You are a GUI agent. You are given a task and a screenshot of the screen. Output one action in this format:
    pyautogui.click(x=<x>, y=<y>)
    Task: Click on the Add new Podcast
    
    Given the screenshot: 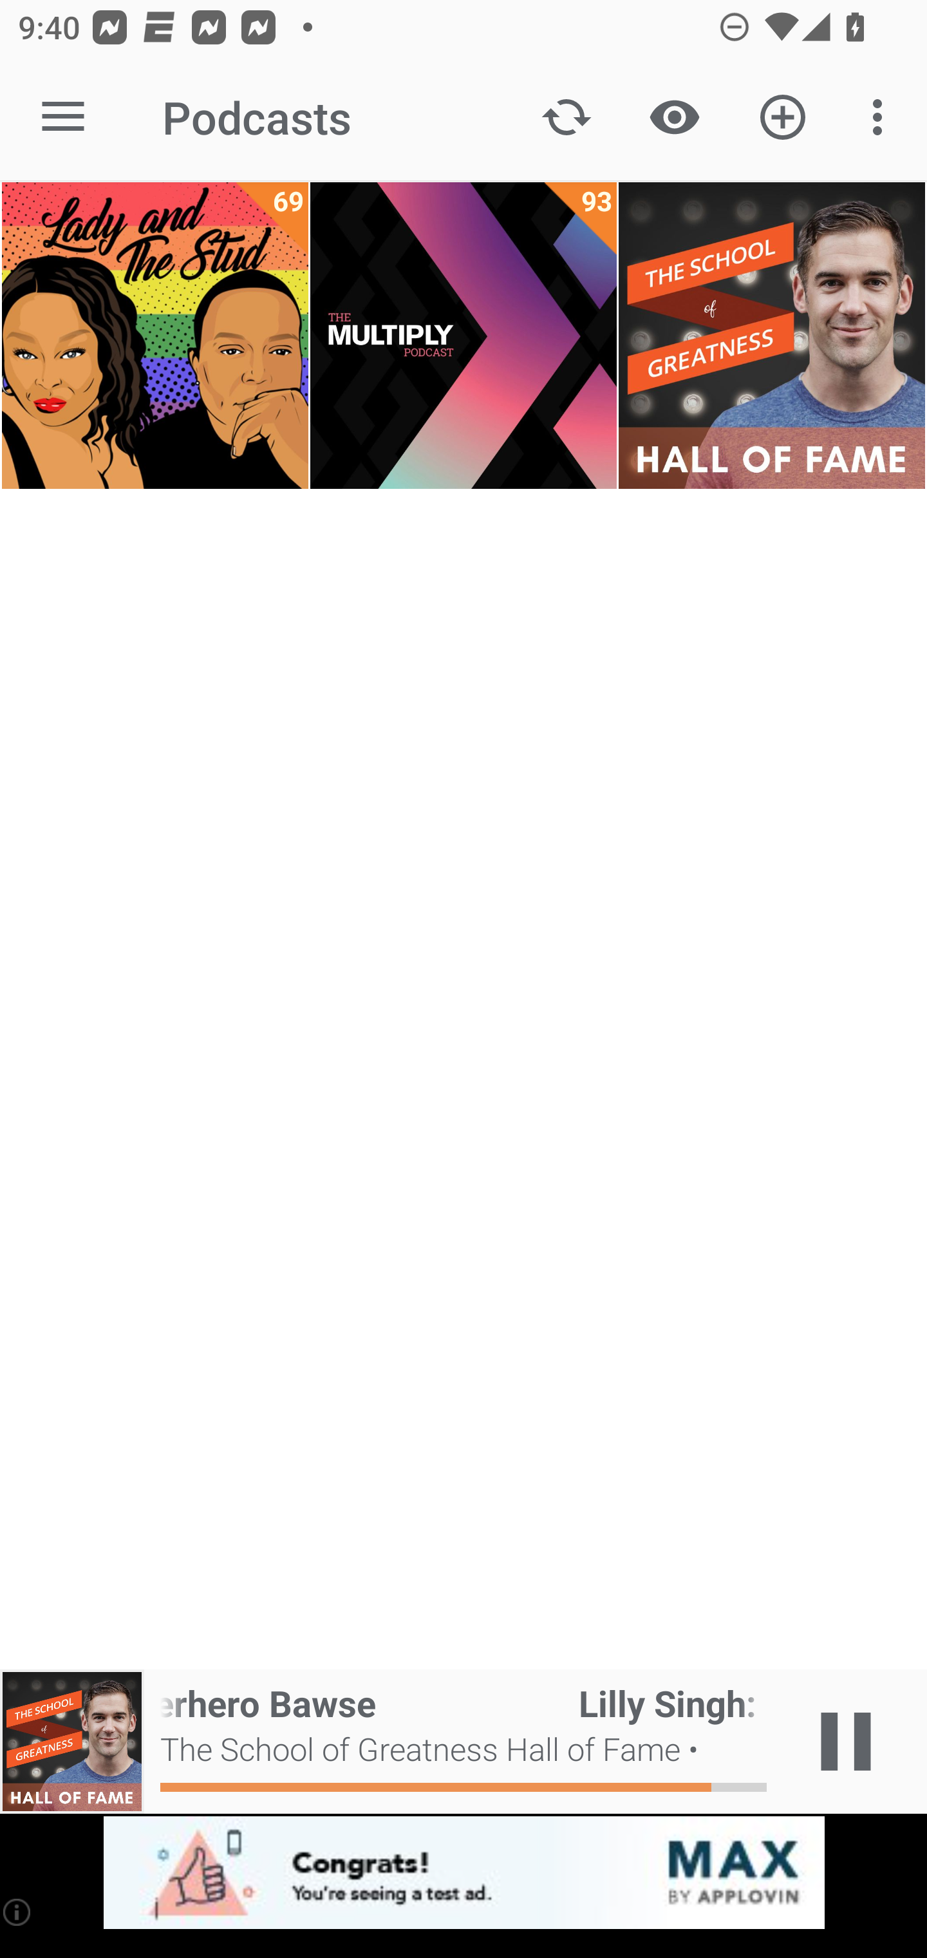 What is the action you would take?
    pyautogui.click(x=783, y=117)
    